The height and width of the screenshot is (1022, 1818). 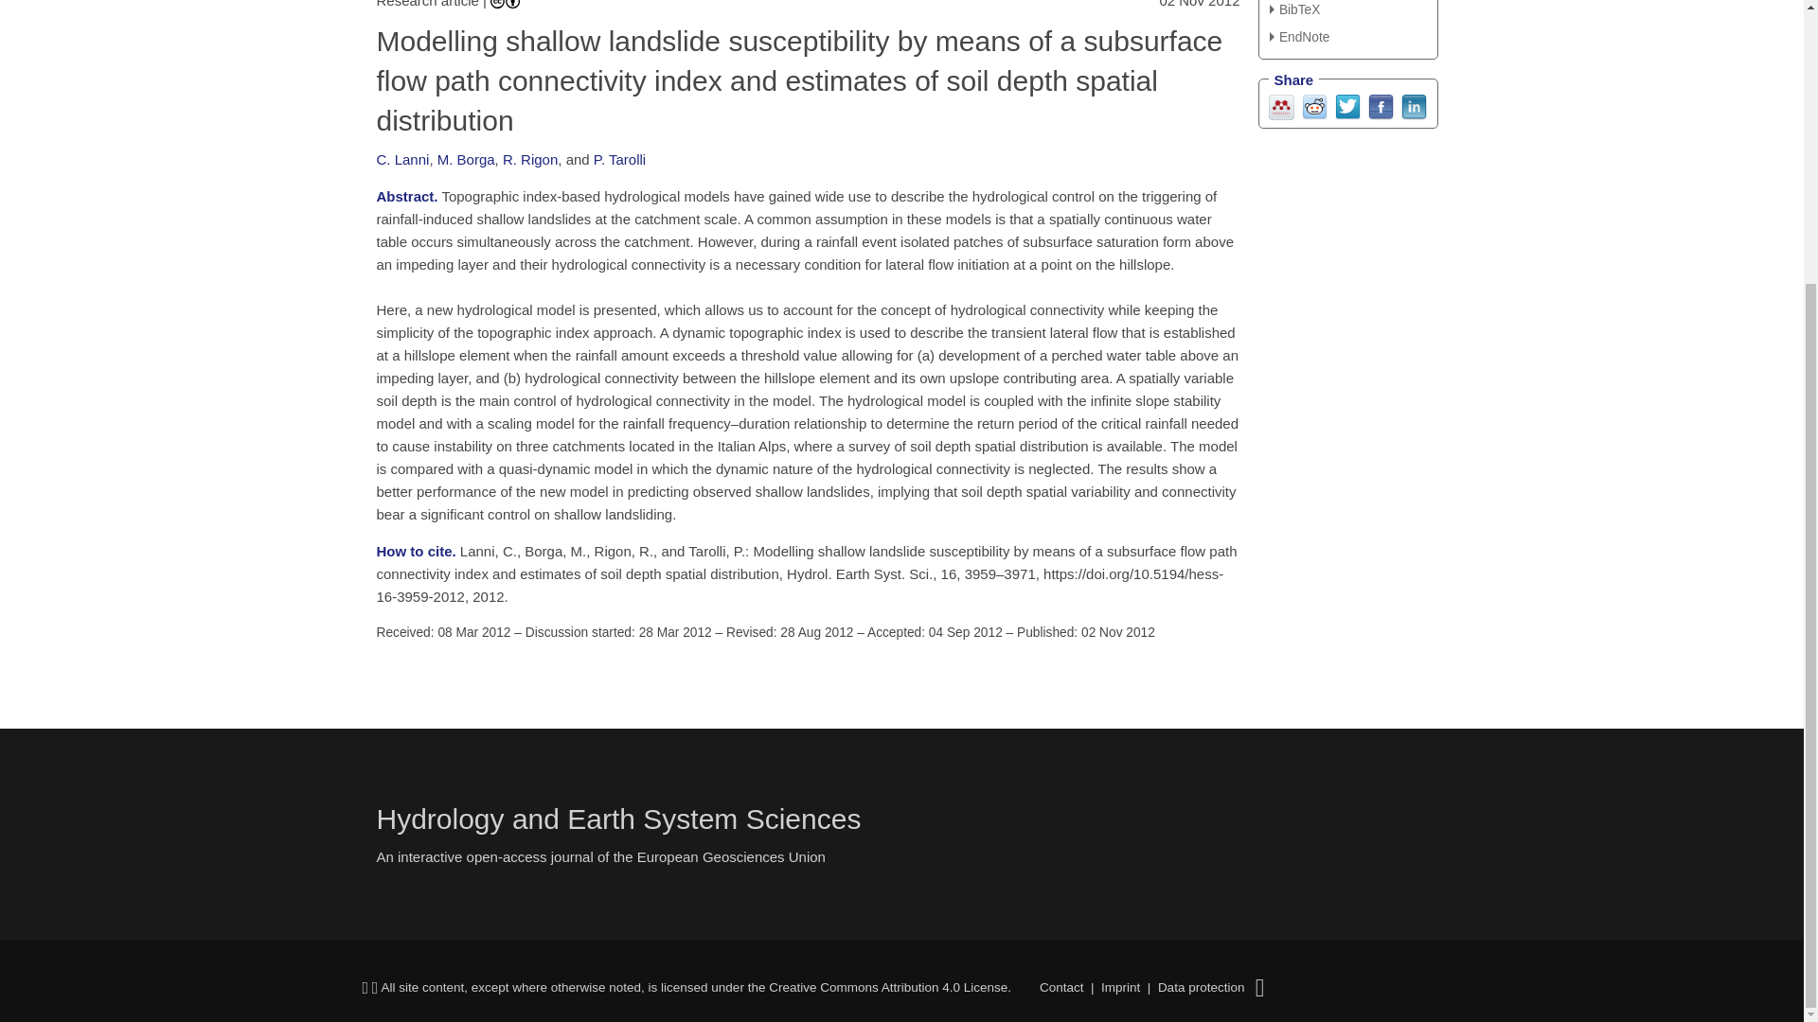 What do you see at coordinates (1314, 104) in the screenshot?
I see `Reddit` at bounding box center [1314, 104].